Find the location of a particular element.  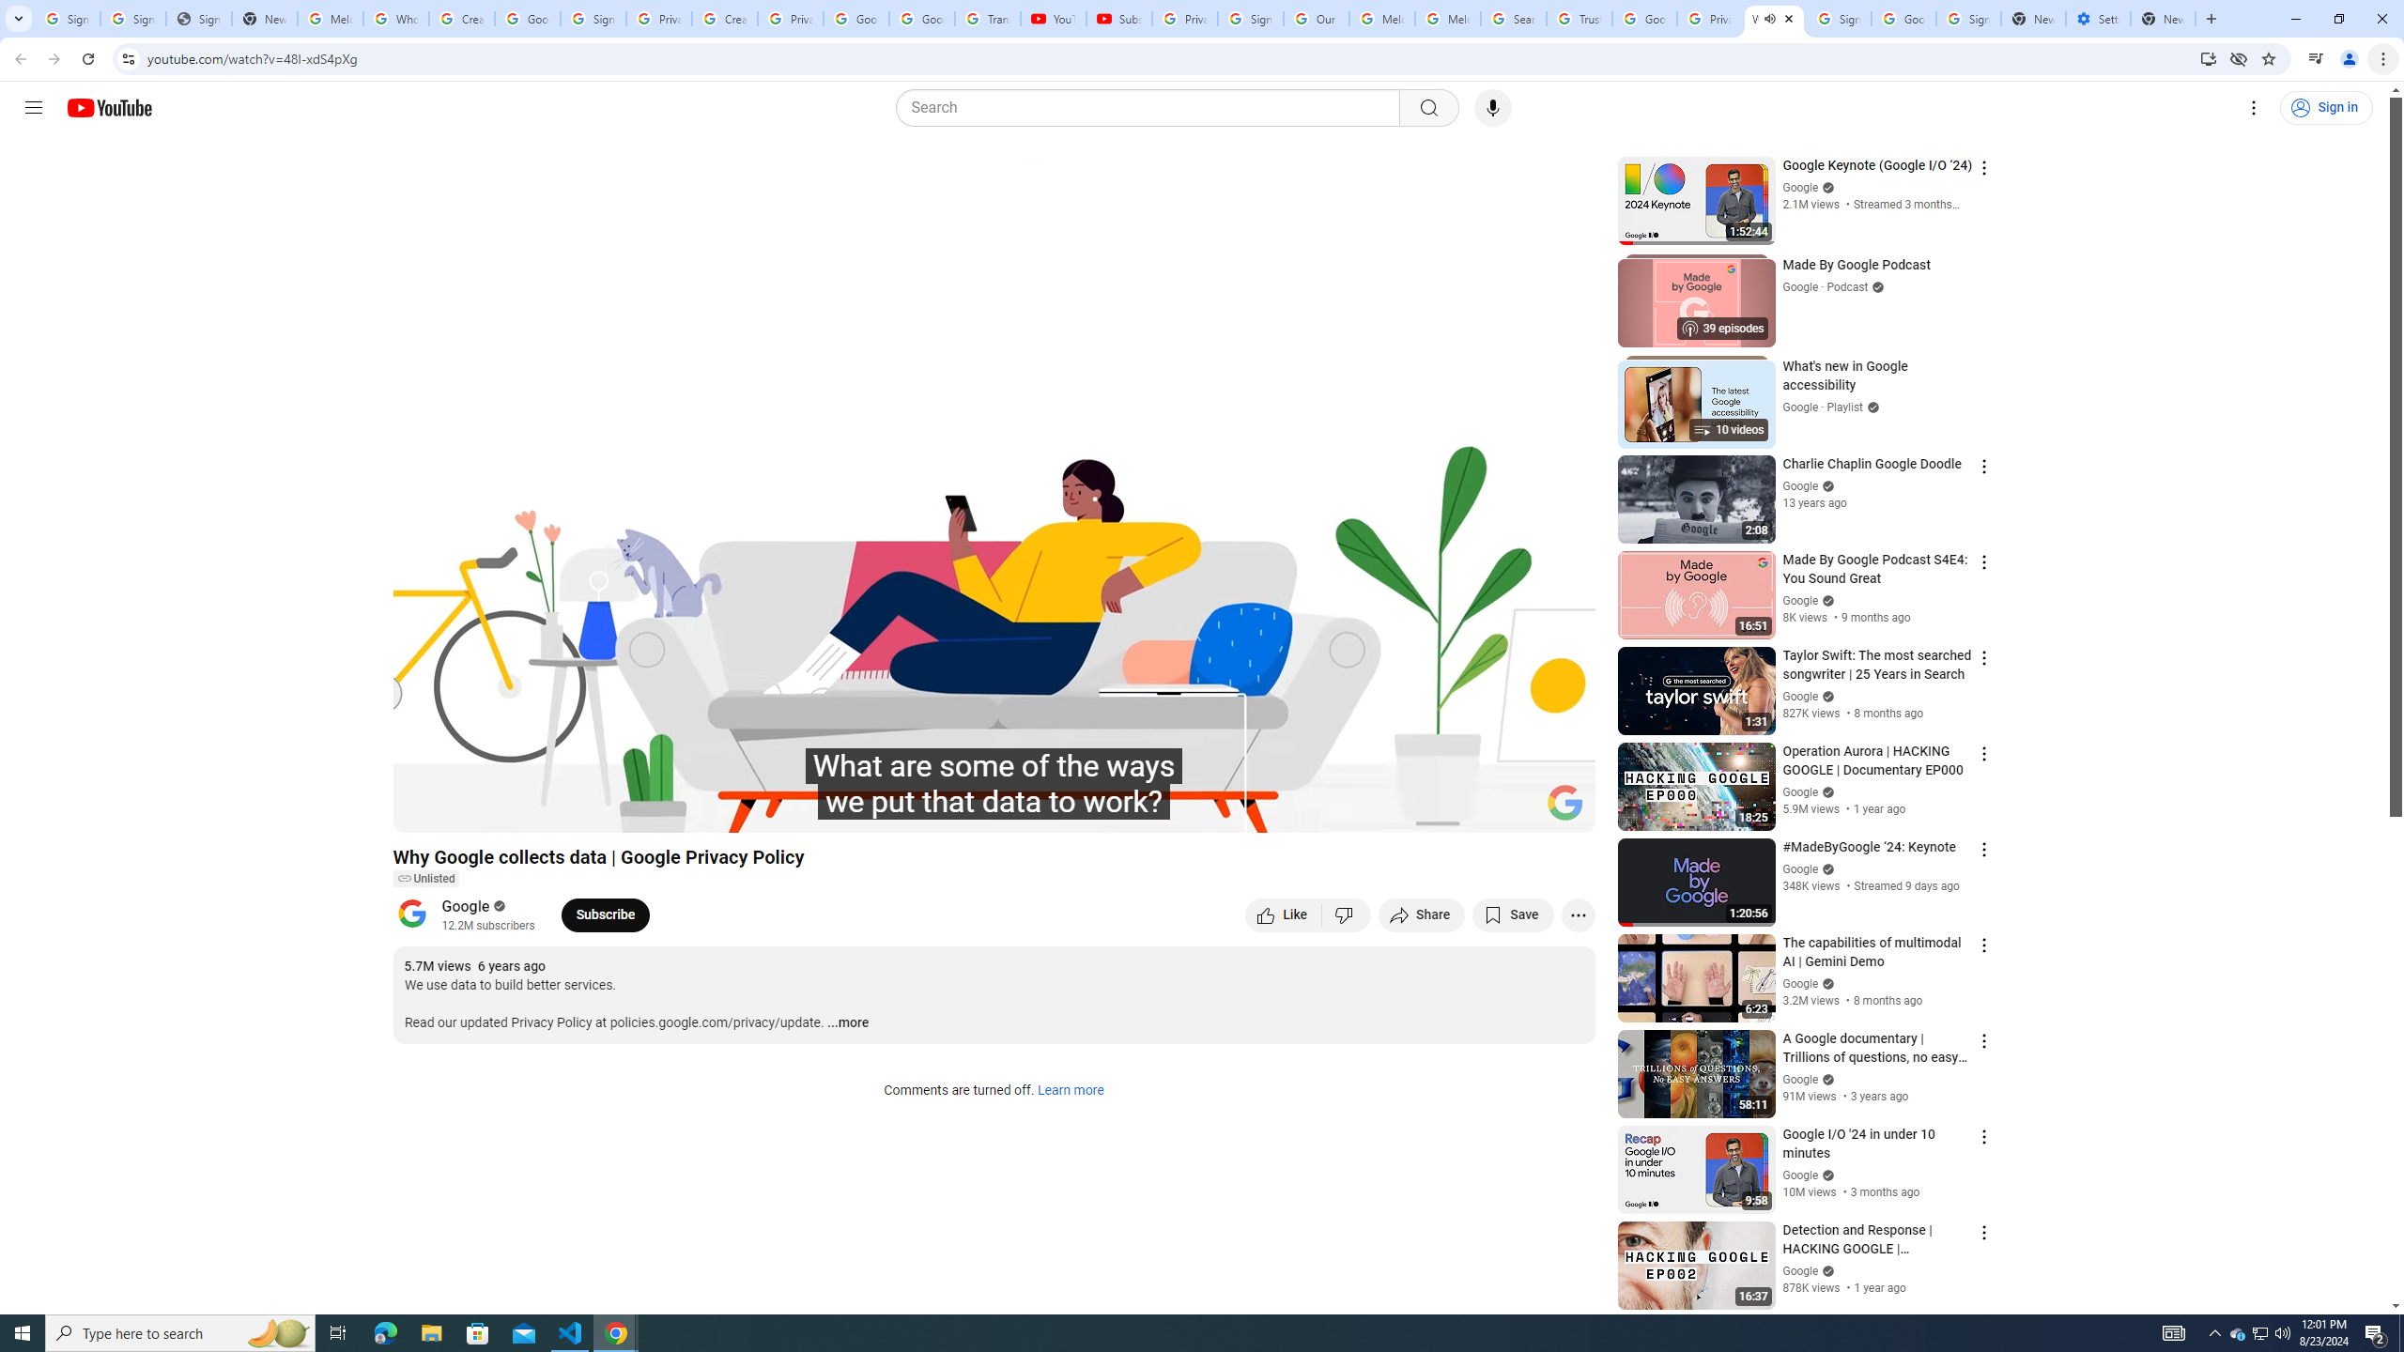

Trusted Information and Content - Google Safety Center is located at coordinates (1580, 19).